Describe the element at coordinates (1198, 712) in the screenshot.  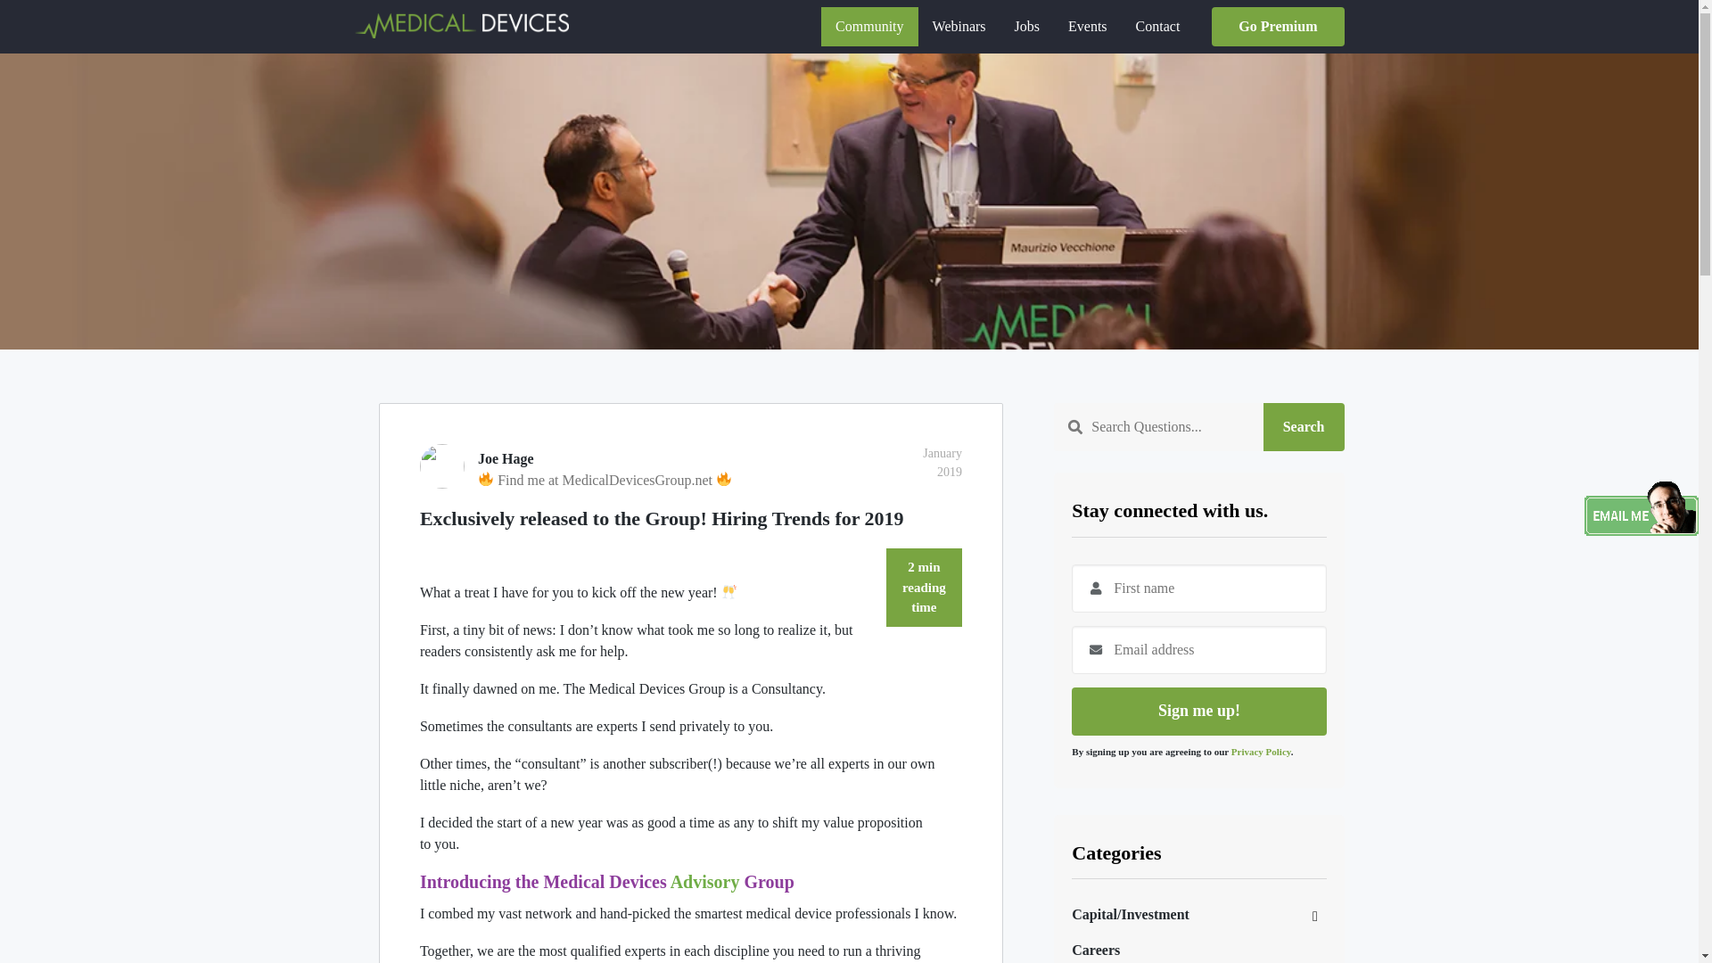
I see `Sign me up!` at that location.